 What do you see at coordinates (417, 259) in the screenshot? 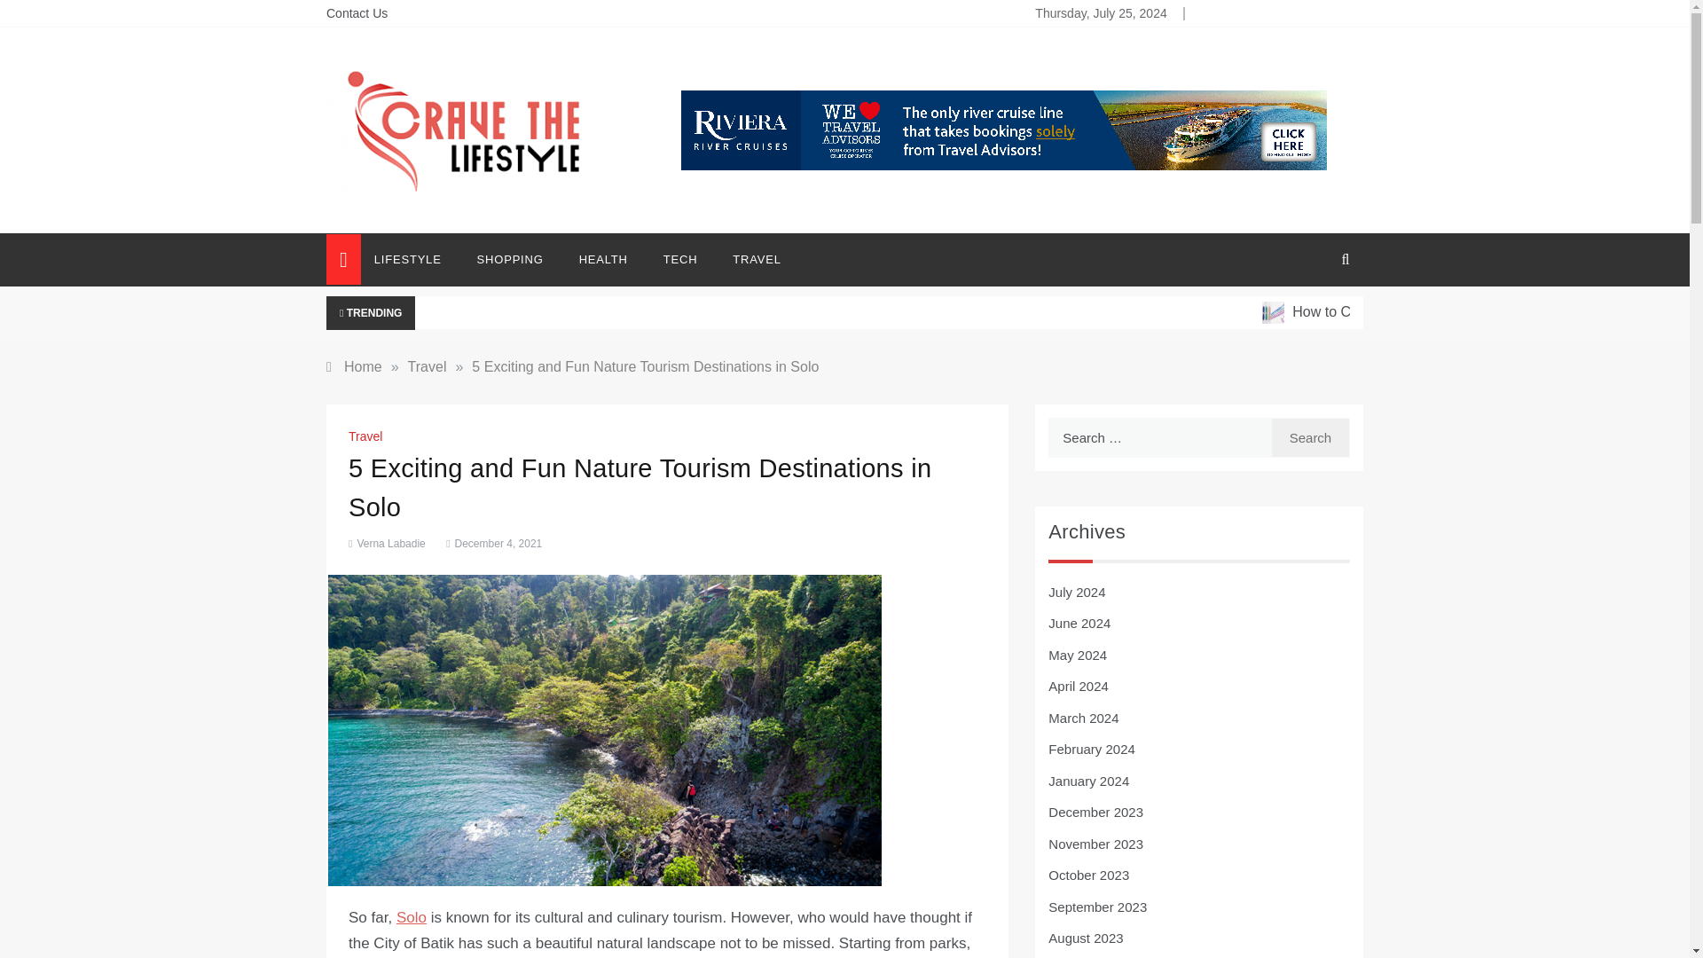
I see `LIFESTYLE` at bounding box center [417, 259].